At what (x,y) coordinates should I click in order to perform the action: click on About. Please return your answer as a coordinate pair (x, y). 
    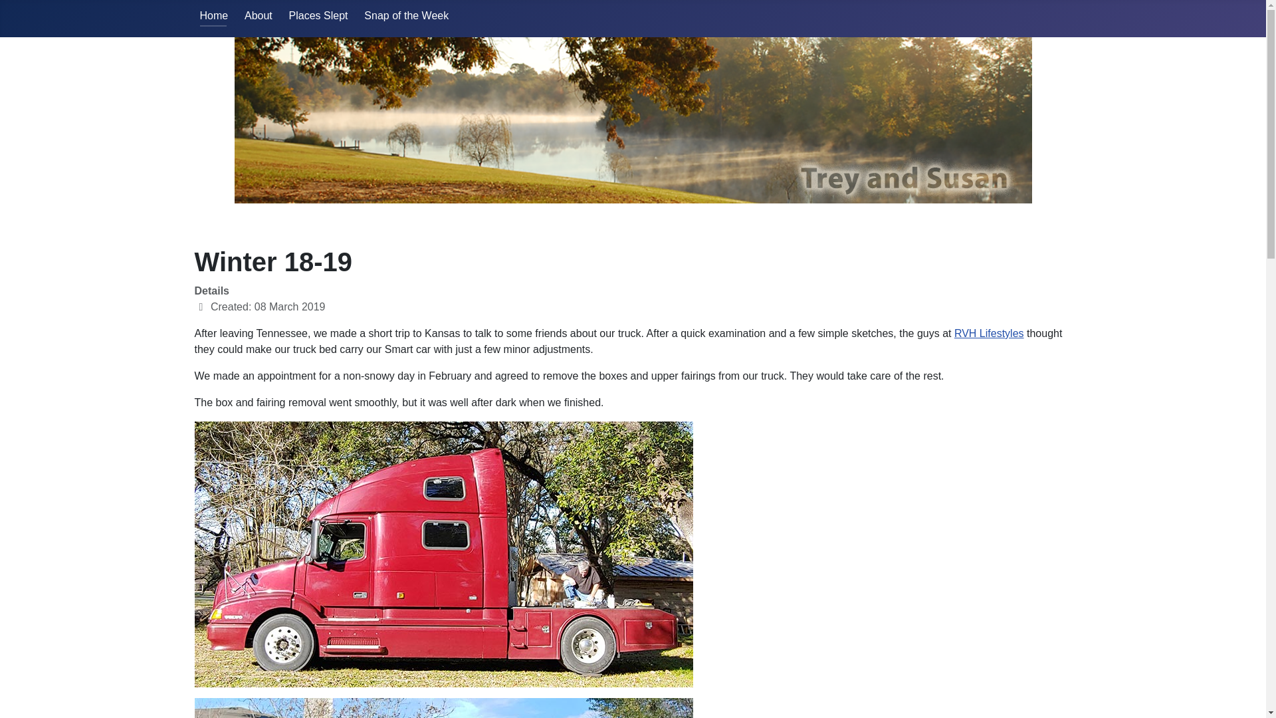
    Looking at the image, I should click on (259, 16).